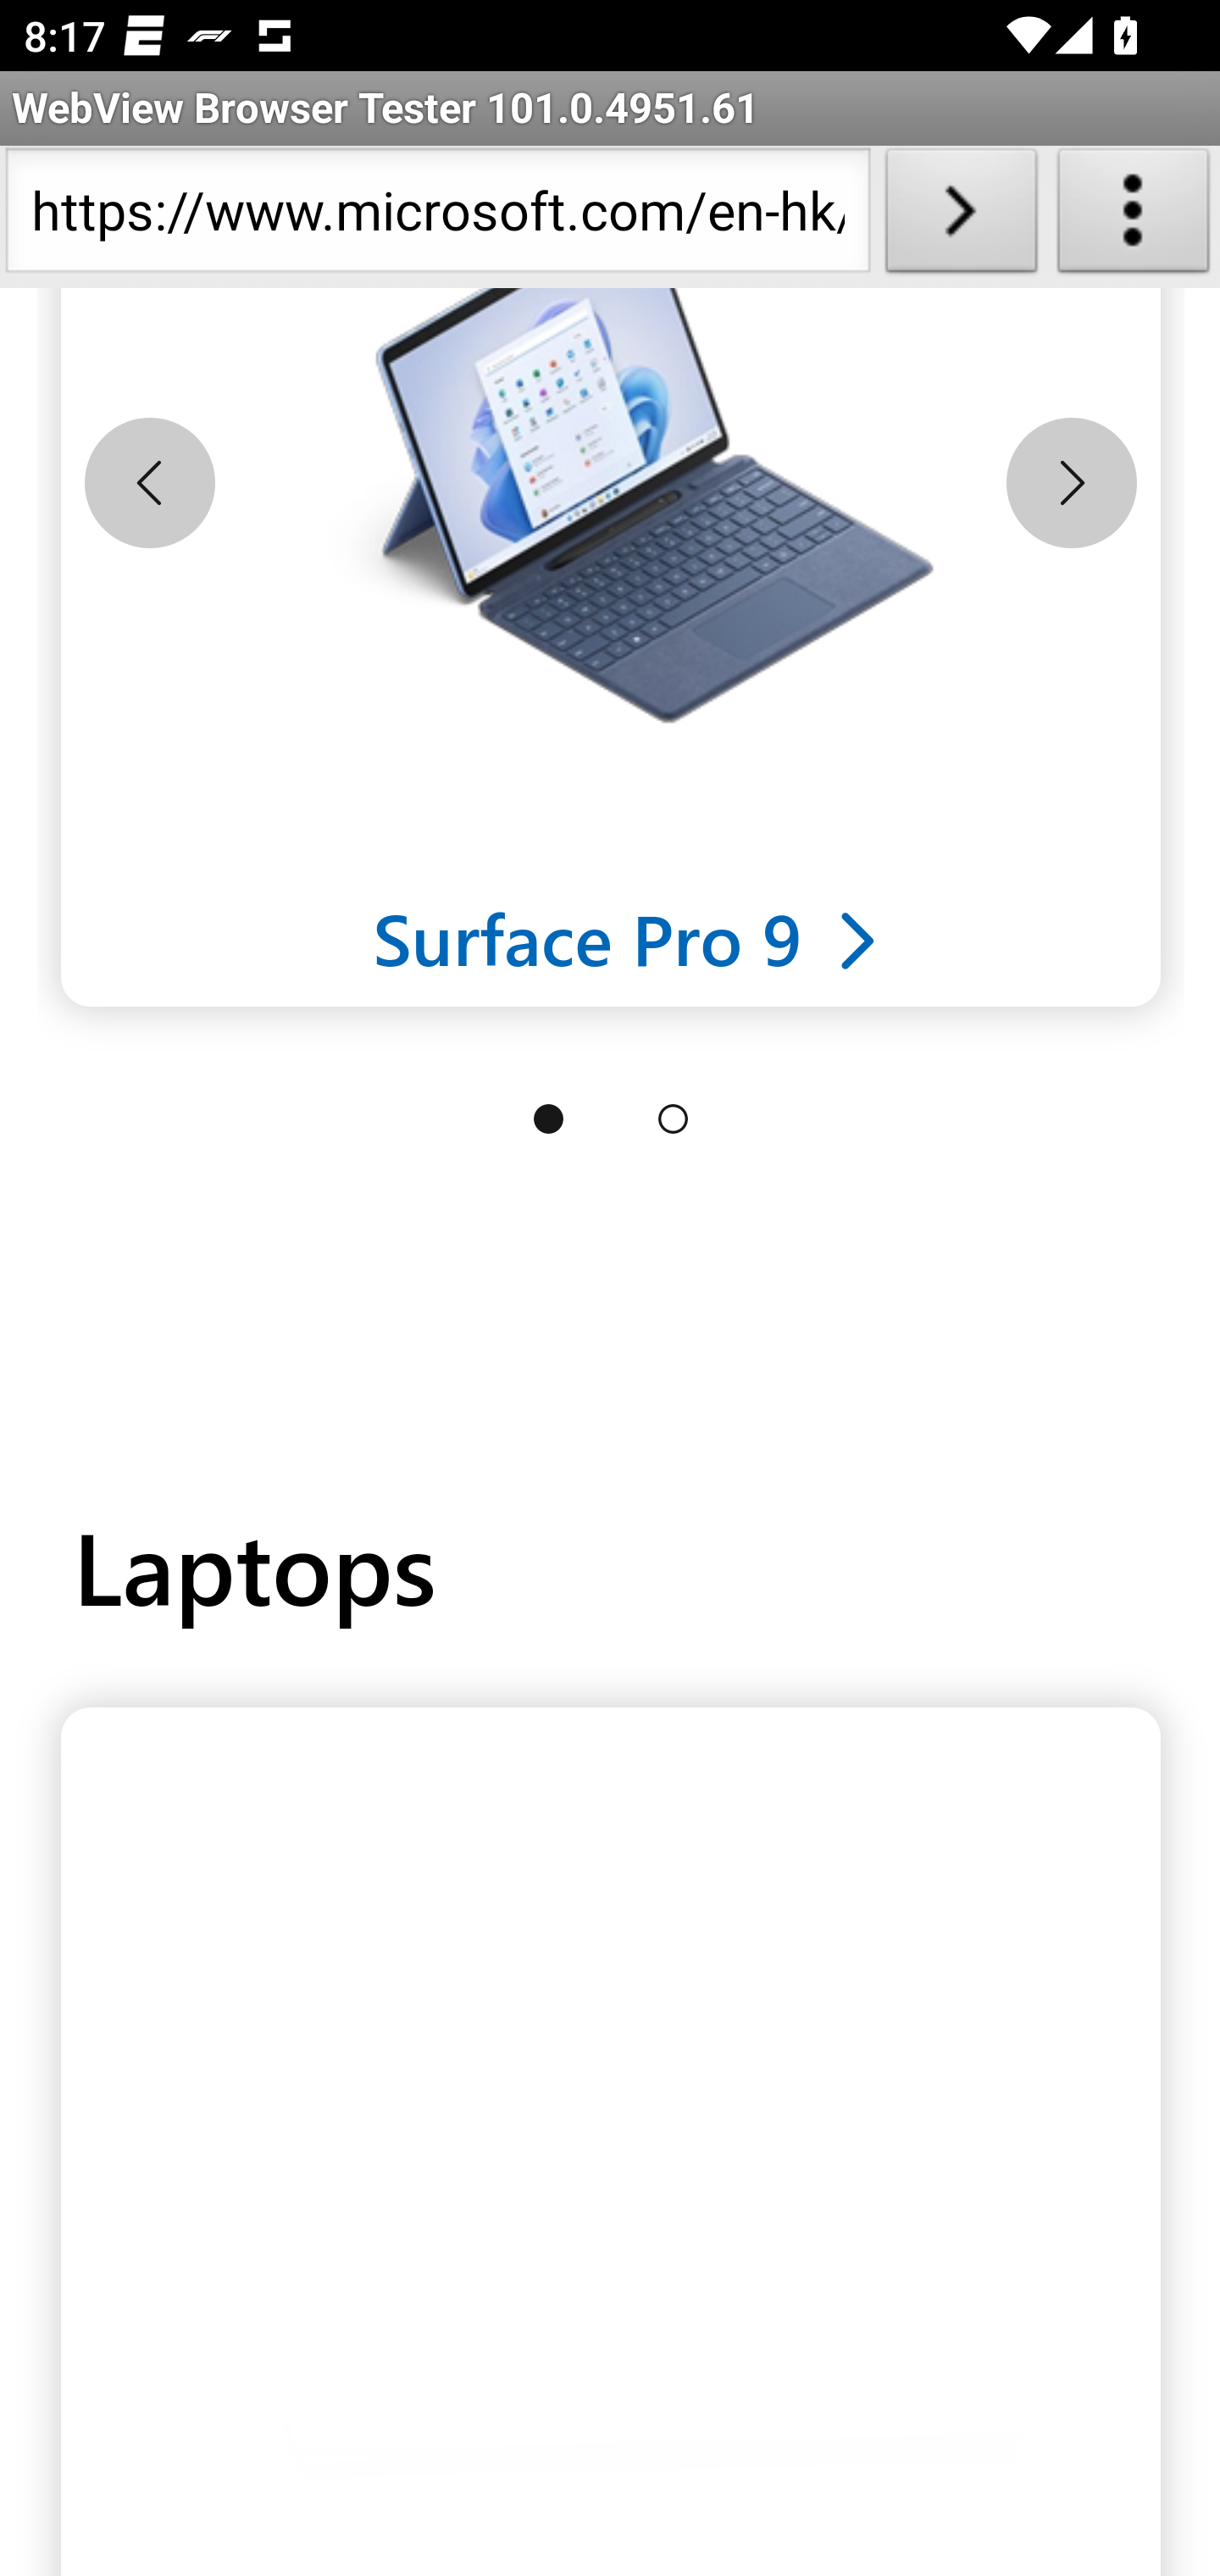 Image resolution: width=1220 pixels, height=2576 pixels. I want to click on Previous slide, so click(149, 484).